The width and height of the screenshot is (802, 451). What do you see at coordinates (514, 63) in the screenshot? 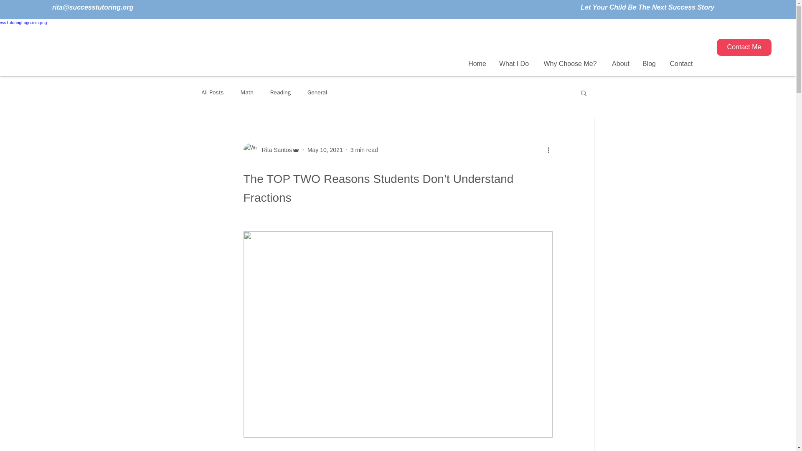
I see `What I Do` at bounding box center [514, 63].